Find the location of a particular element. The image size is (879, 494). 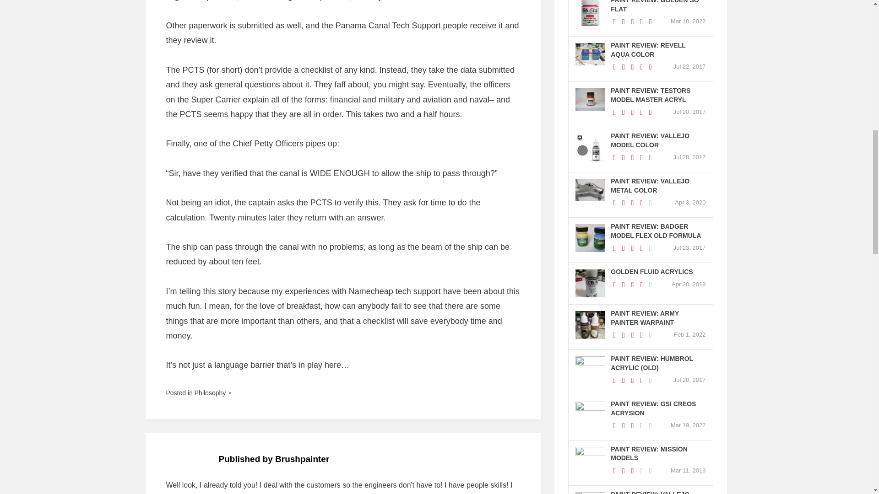

Paint Review: Golden So Flat is located at coordinates (655, 6).